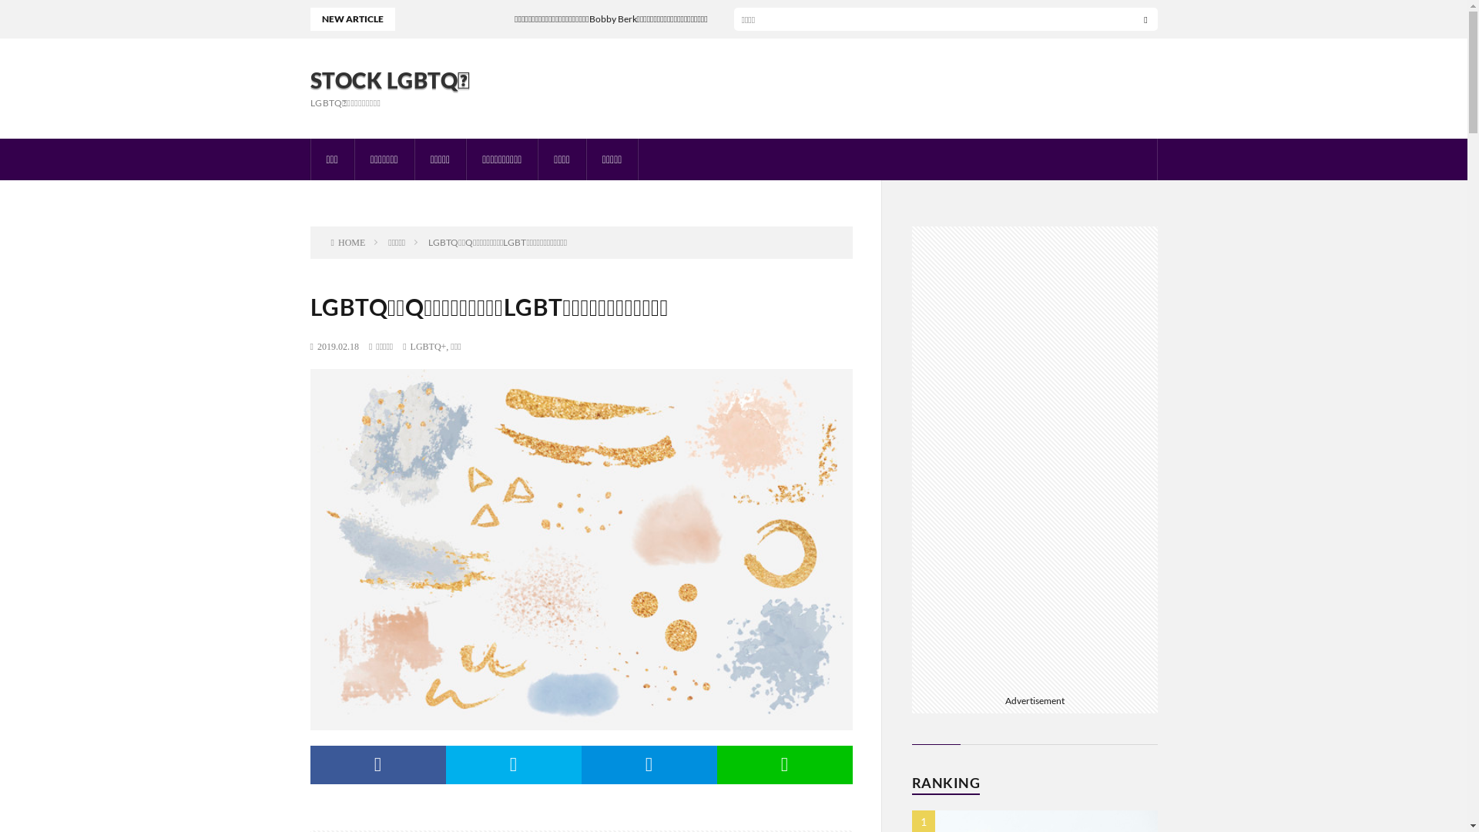  What do you see at coordinates (1145, 19) in the screenshot?
I see `search` at bounding box center [1145, 19].